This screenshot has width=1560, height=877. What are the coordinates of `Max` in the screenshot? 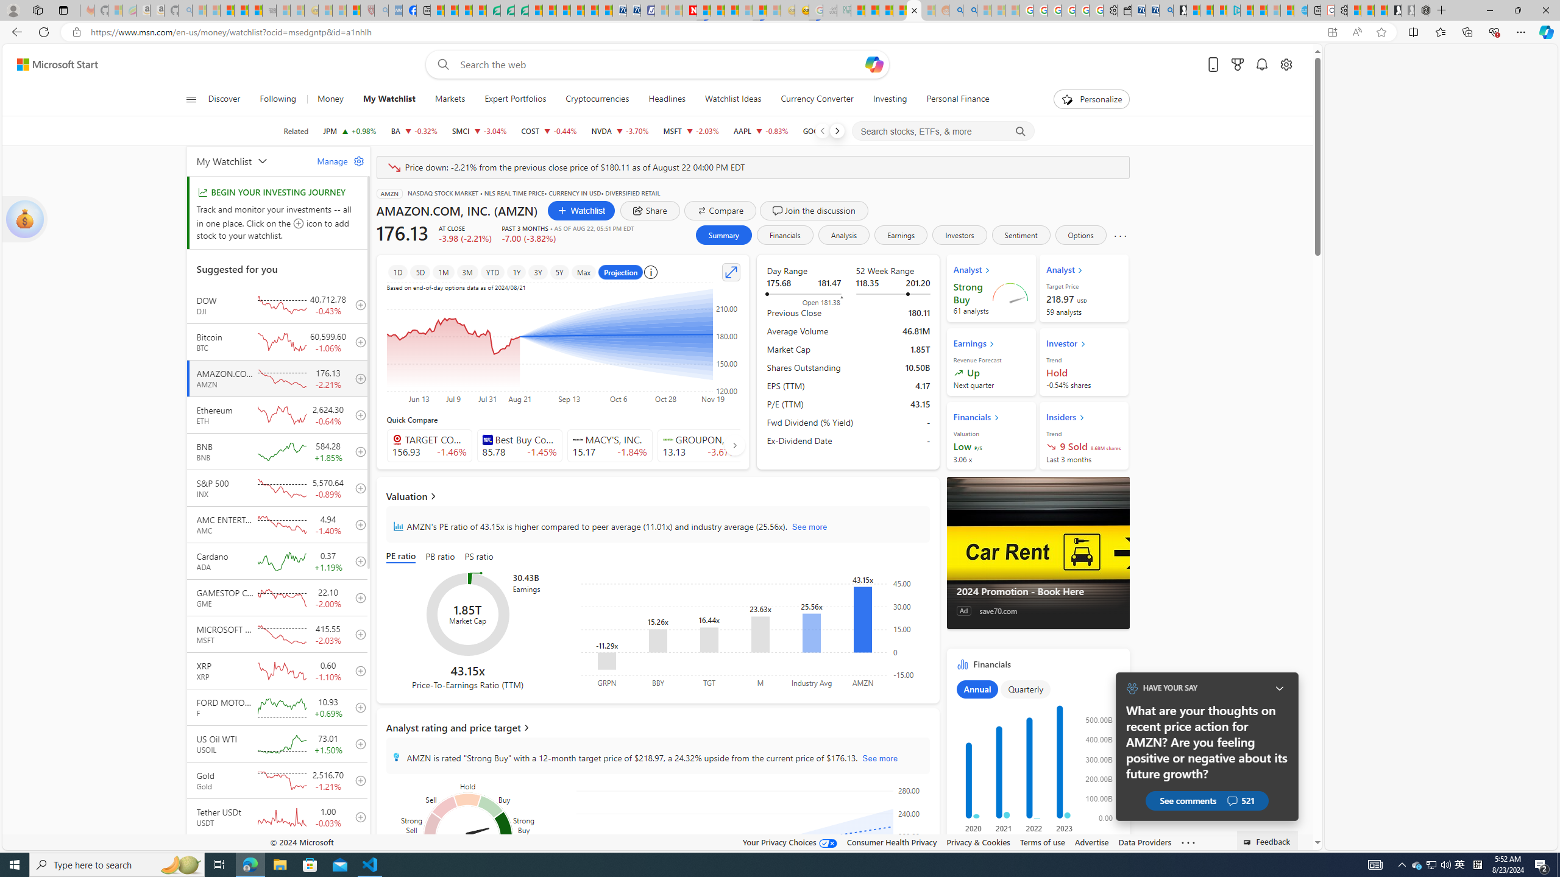 It's located at (583, 272).